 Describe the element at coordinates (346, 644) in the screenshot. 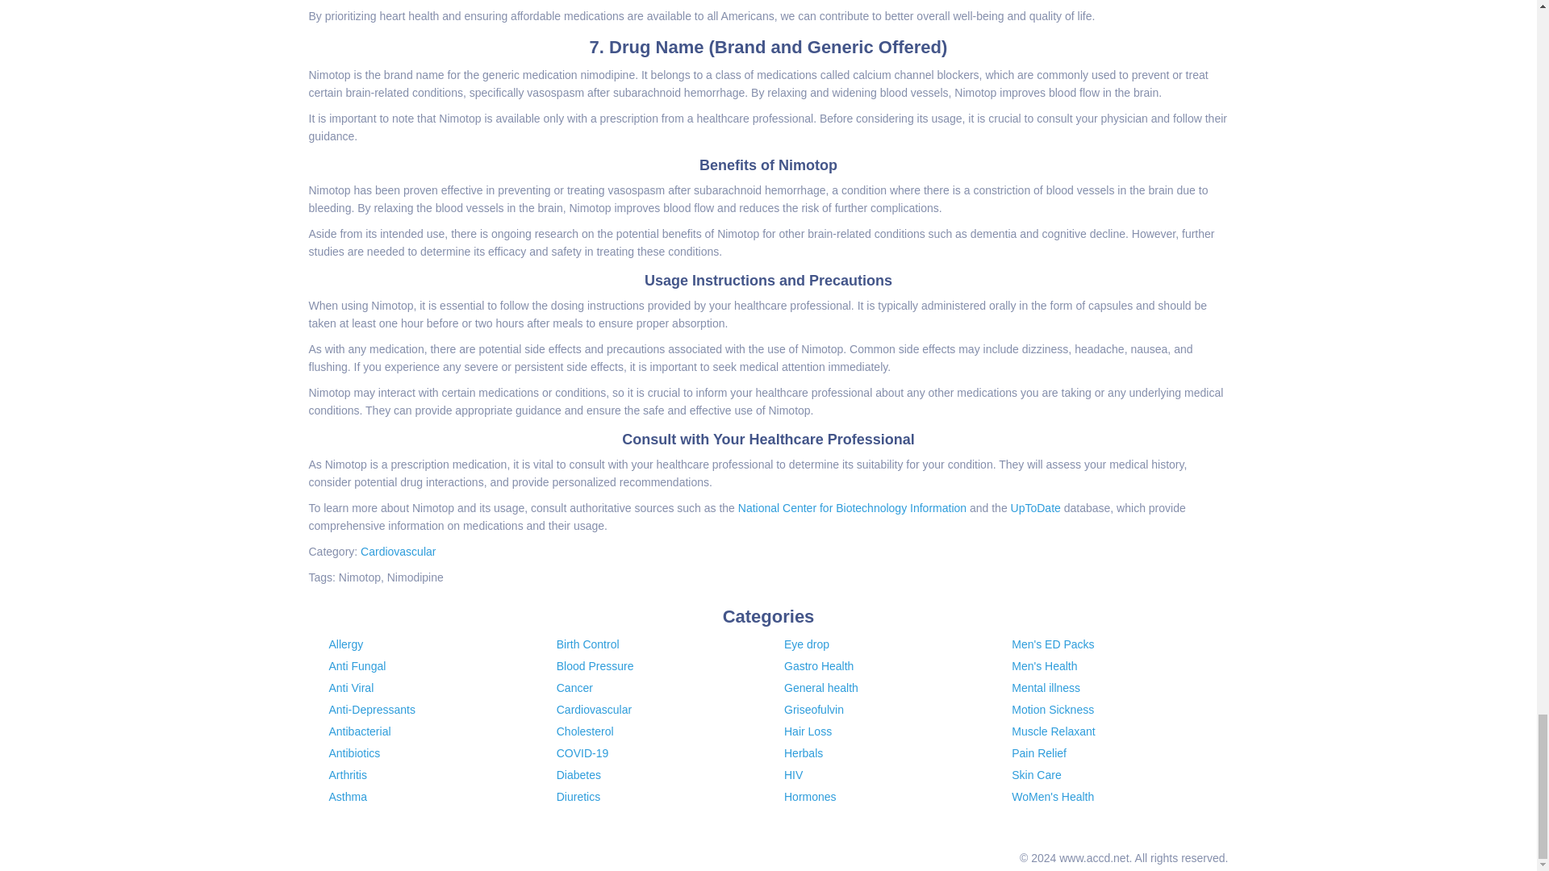

I see `Allergy` at that location.